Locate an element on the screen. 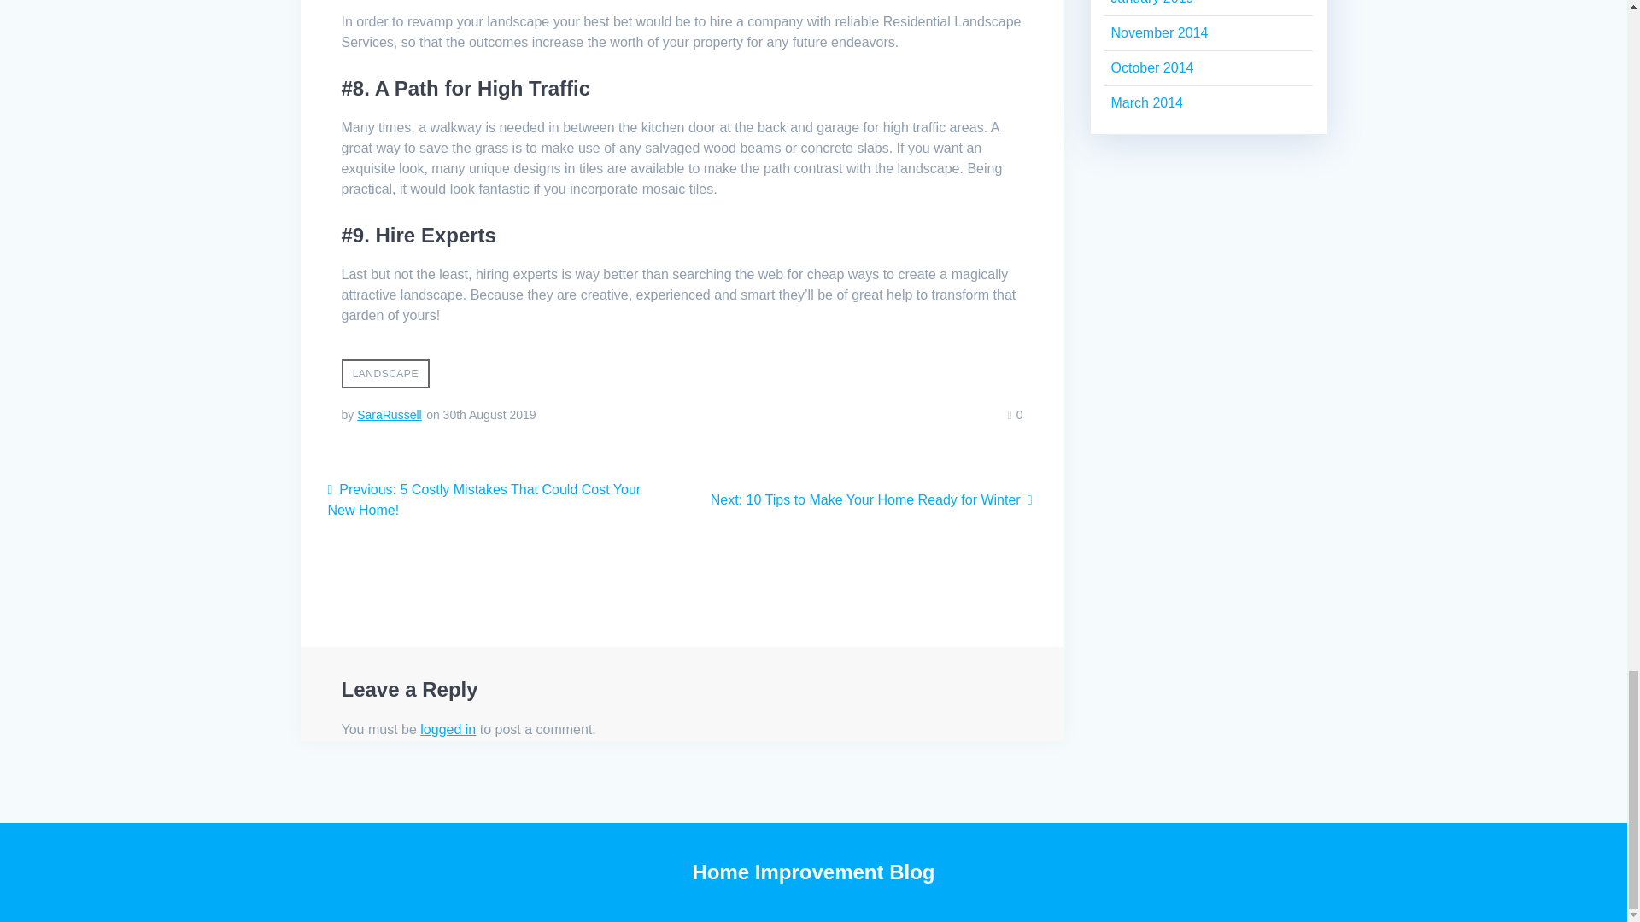 Image resolution: width=1640 pixels, height=922 pixels. Posts by SaraRussell is located at coordinates (389, 415).